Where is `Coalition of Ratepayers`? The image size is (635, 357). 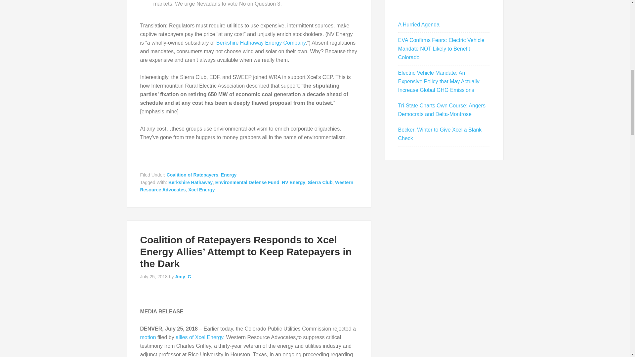
Coalition of Ratepayers is located at coordinates (192, 175).